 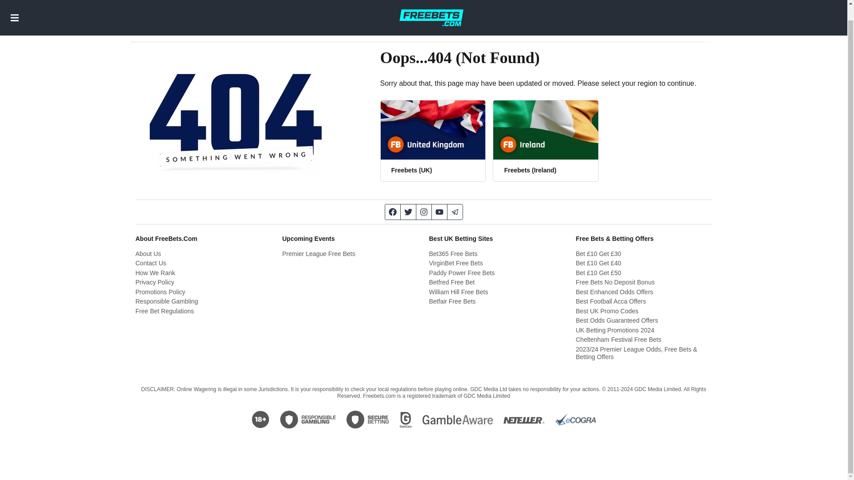 What do you see at coordinates (408, 212) in the screenshot?
I see `Twitter feed` at bounding box center [408, 212].